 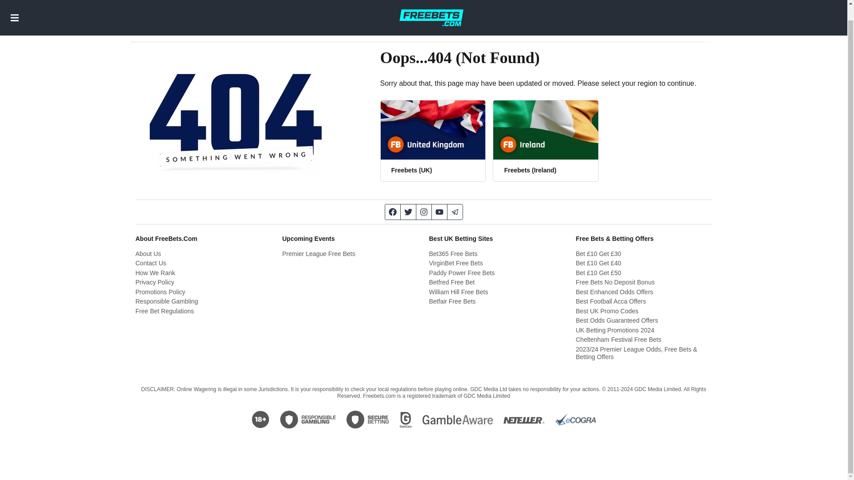 What do you see at coordinates (408, 212) in the screenshot?
I see `Twitter feed` at bounding box center [408, 212].